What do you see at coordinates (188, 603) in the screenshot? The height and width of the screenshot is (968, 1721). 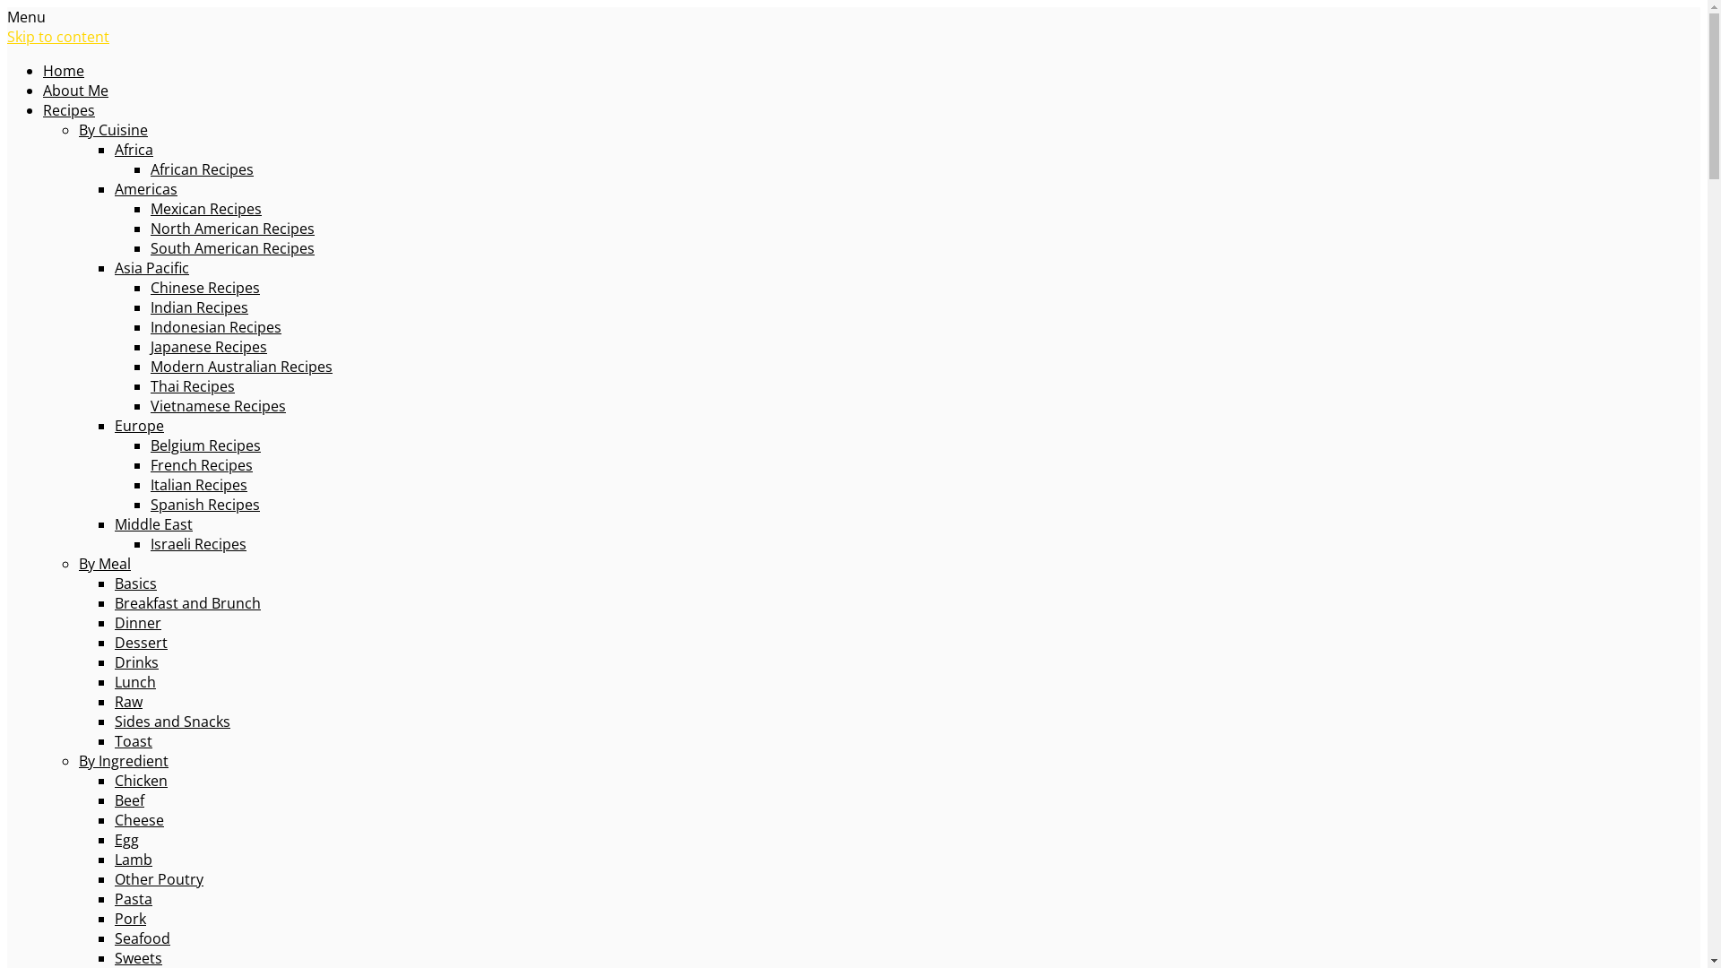 I see `Breakfast and Brunch` at bounding box center [188, 603].